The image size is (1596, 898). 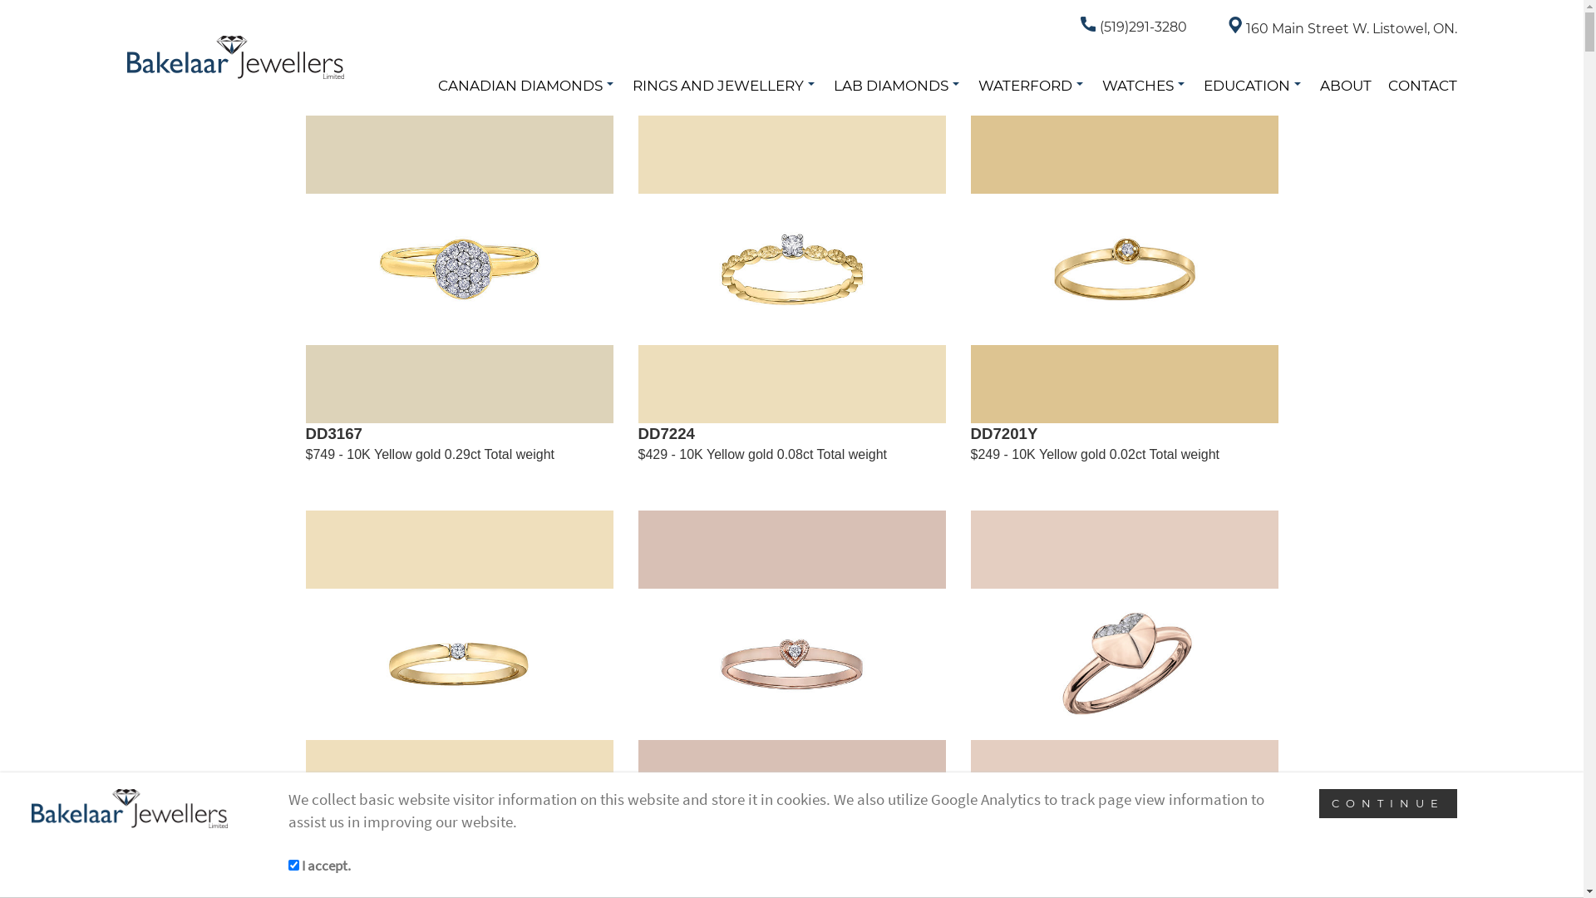 What do you see at coordinates (1125, 269) in the screenshot?
I see `View Full-Size Image` at bounding box center [1125, 269].